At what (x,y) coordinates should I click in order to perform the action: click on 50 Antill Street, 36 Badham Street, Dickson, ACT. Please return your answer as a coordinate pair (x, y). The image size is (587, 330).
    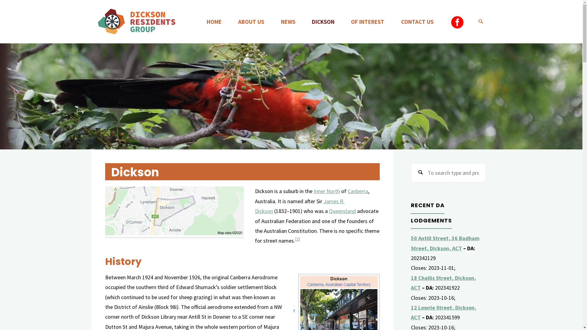
    Looking at the image, I should click on (445, 243).